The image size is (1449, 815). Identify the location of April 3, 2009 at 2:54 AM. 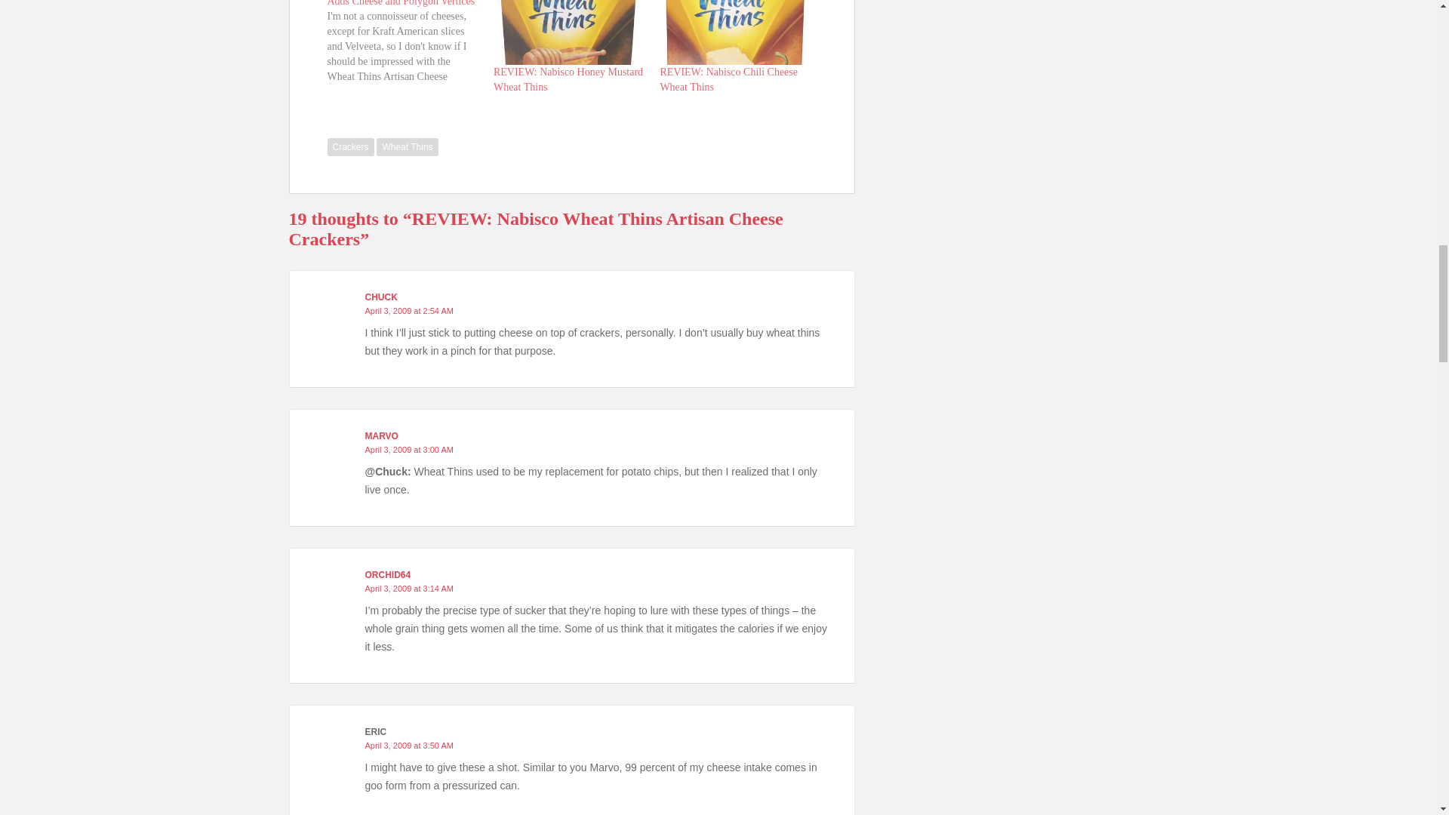
(409, 311).